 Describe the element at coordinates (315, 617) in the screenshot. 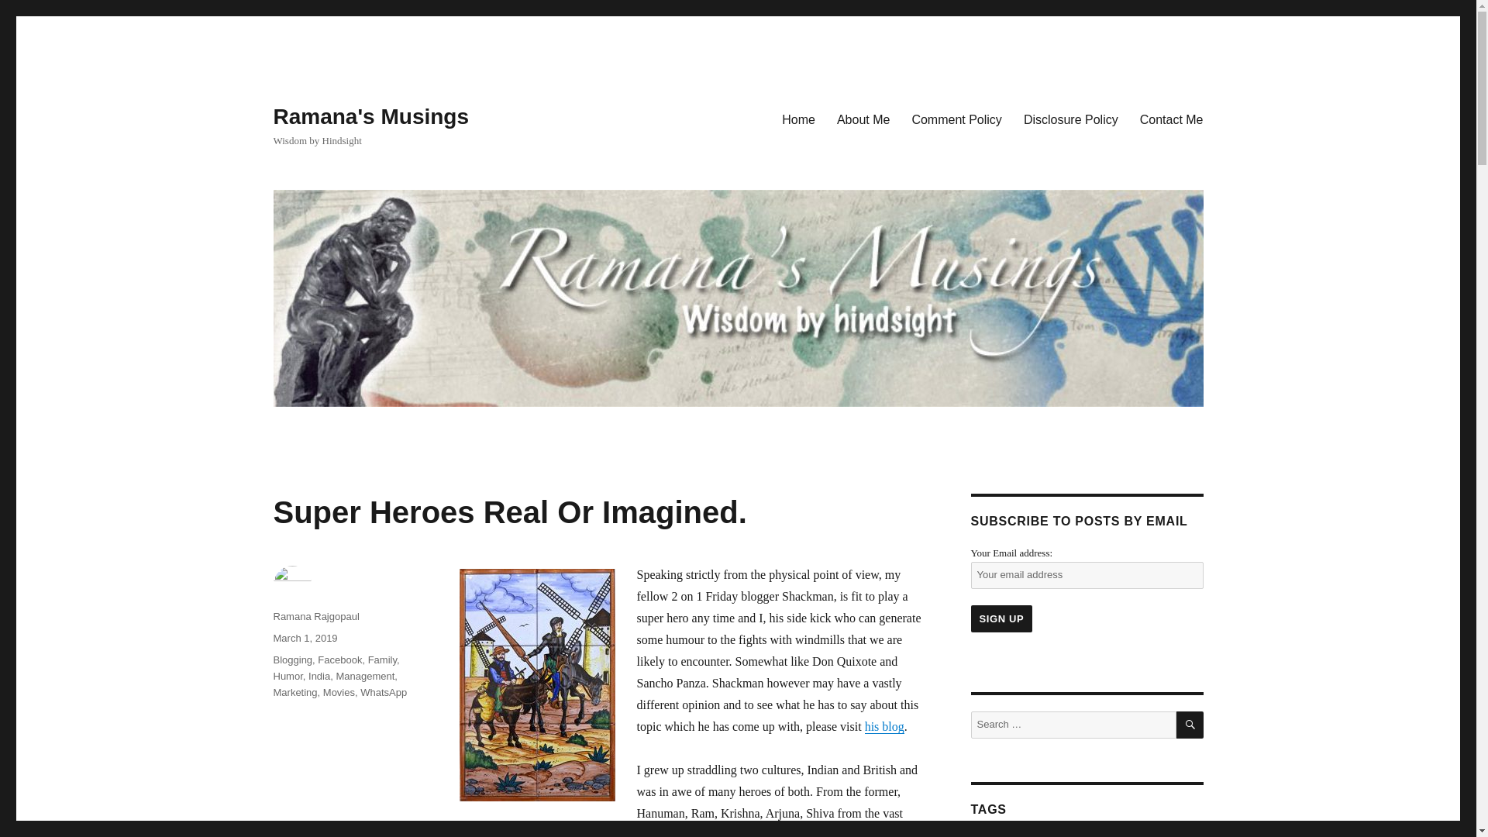

I see `Ramana Rajgopaul` at that location.